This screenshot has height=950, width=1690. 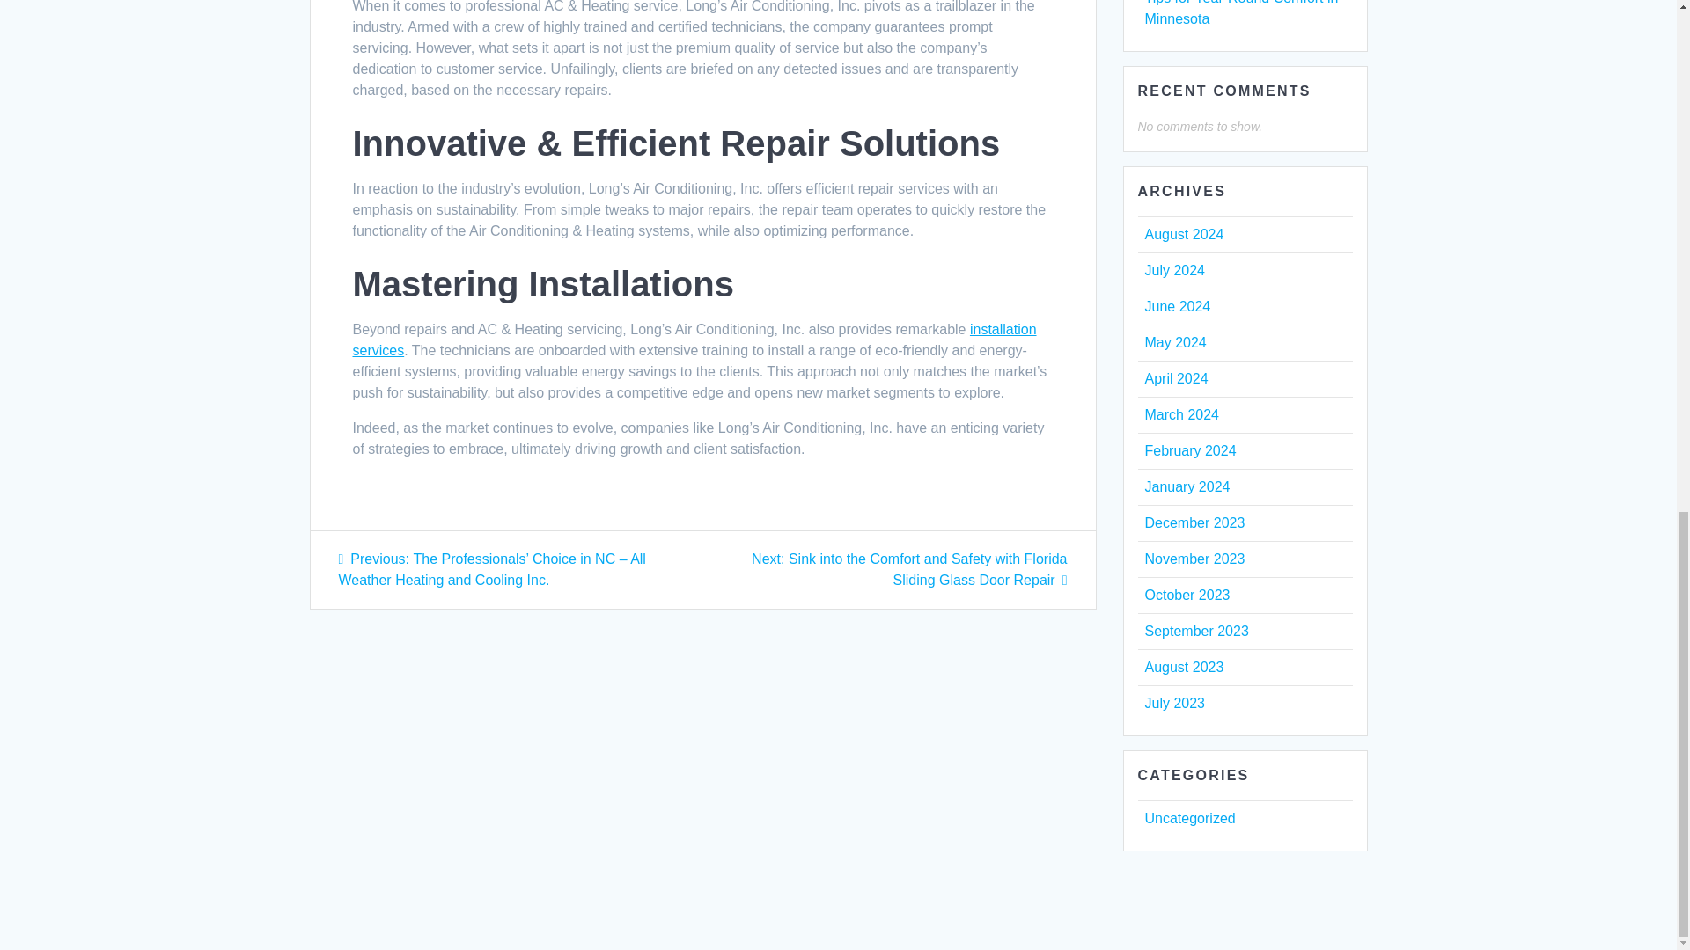 What do you see at coordinates (694, 340) in the screenshot?
I see `installation services` at bounding box center [694, 340].